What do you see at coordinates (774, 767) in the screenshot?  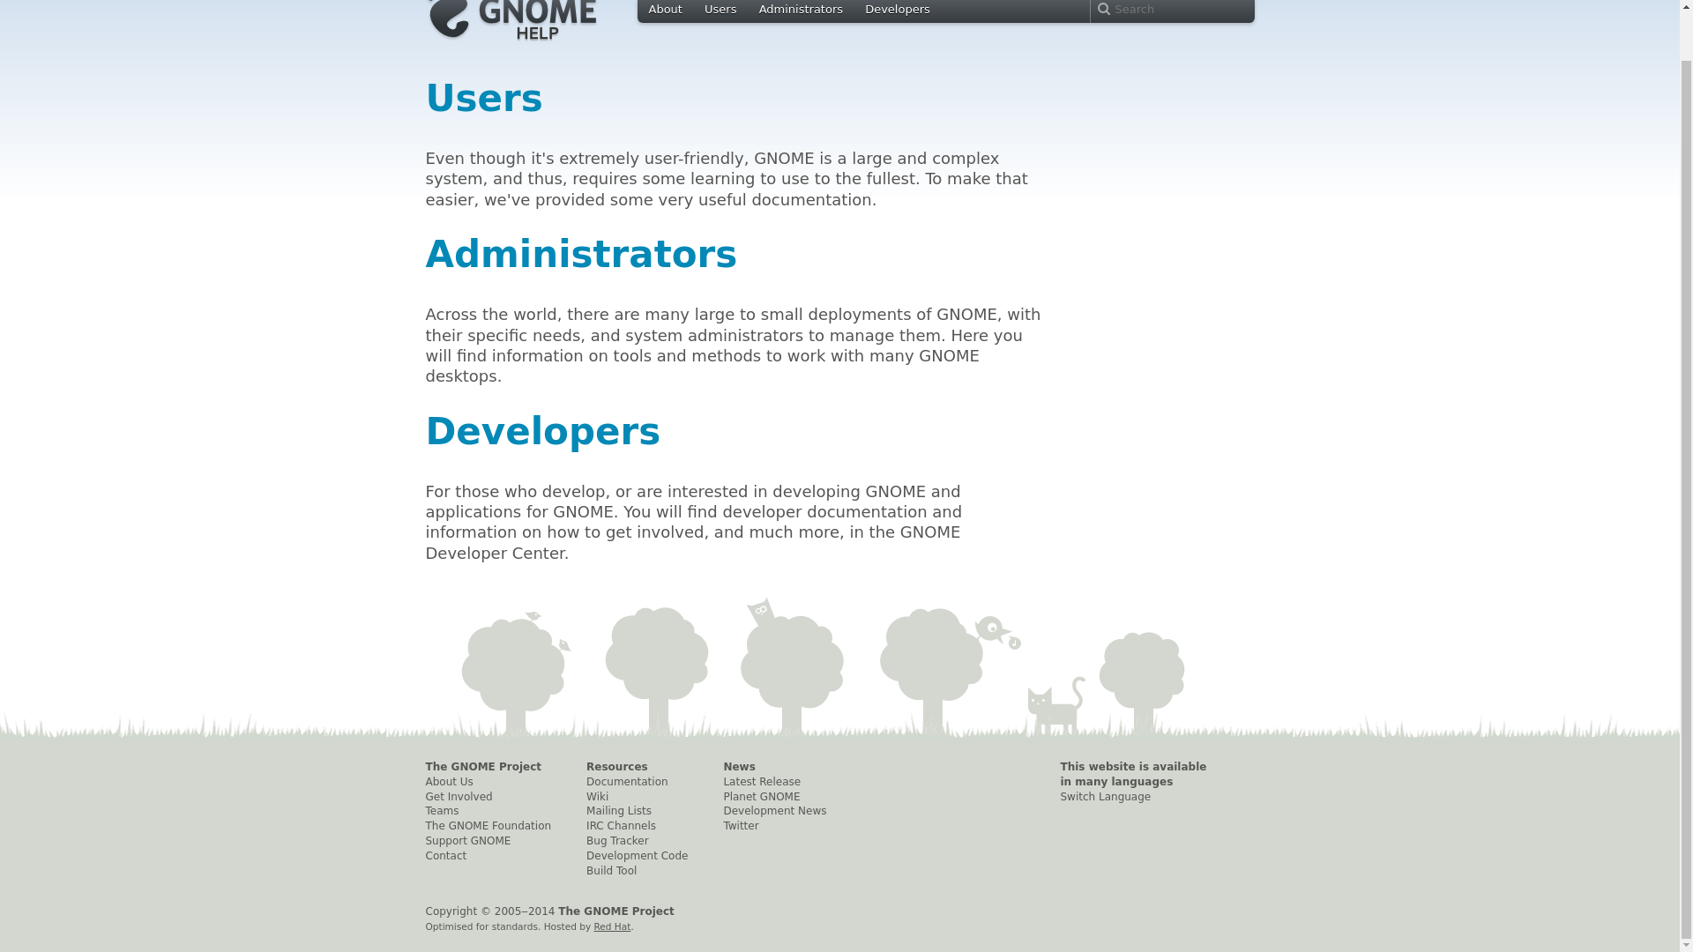 I see `News` at bounding box center [774, 767].